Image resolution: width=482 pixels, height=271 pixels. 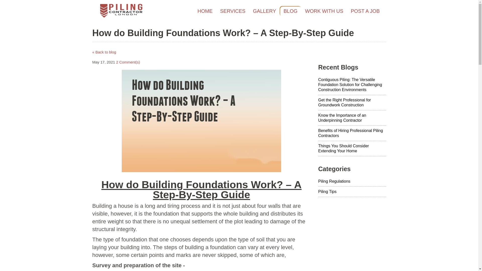 I want to click on Things You Should Consider Extending Your Home, so click(x=352, y=149).